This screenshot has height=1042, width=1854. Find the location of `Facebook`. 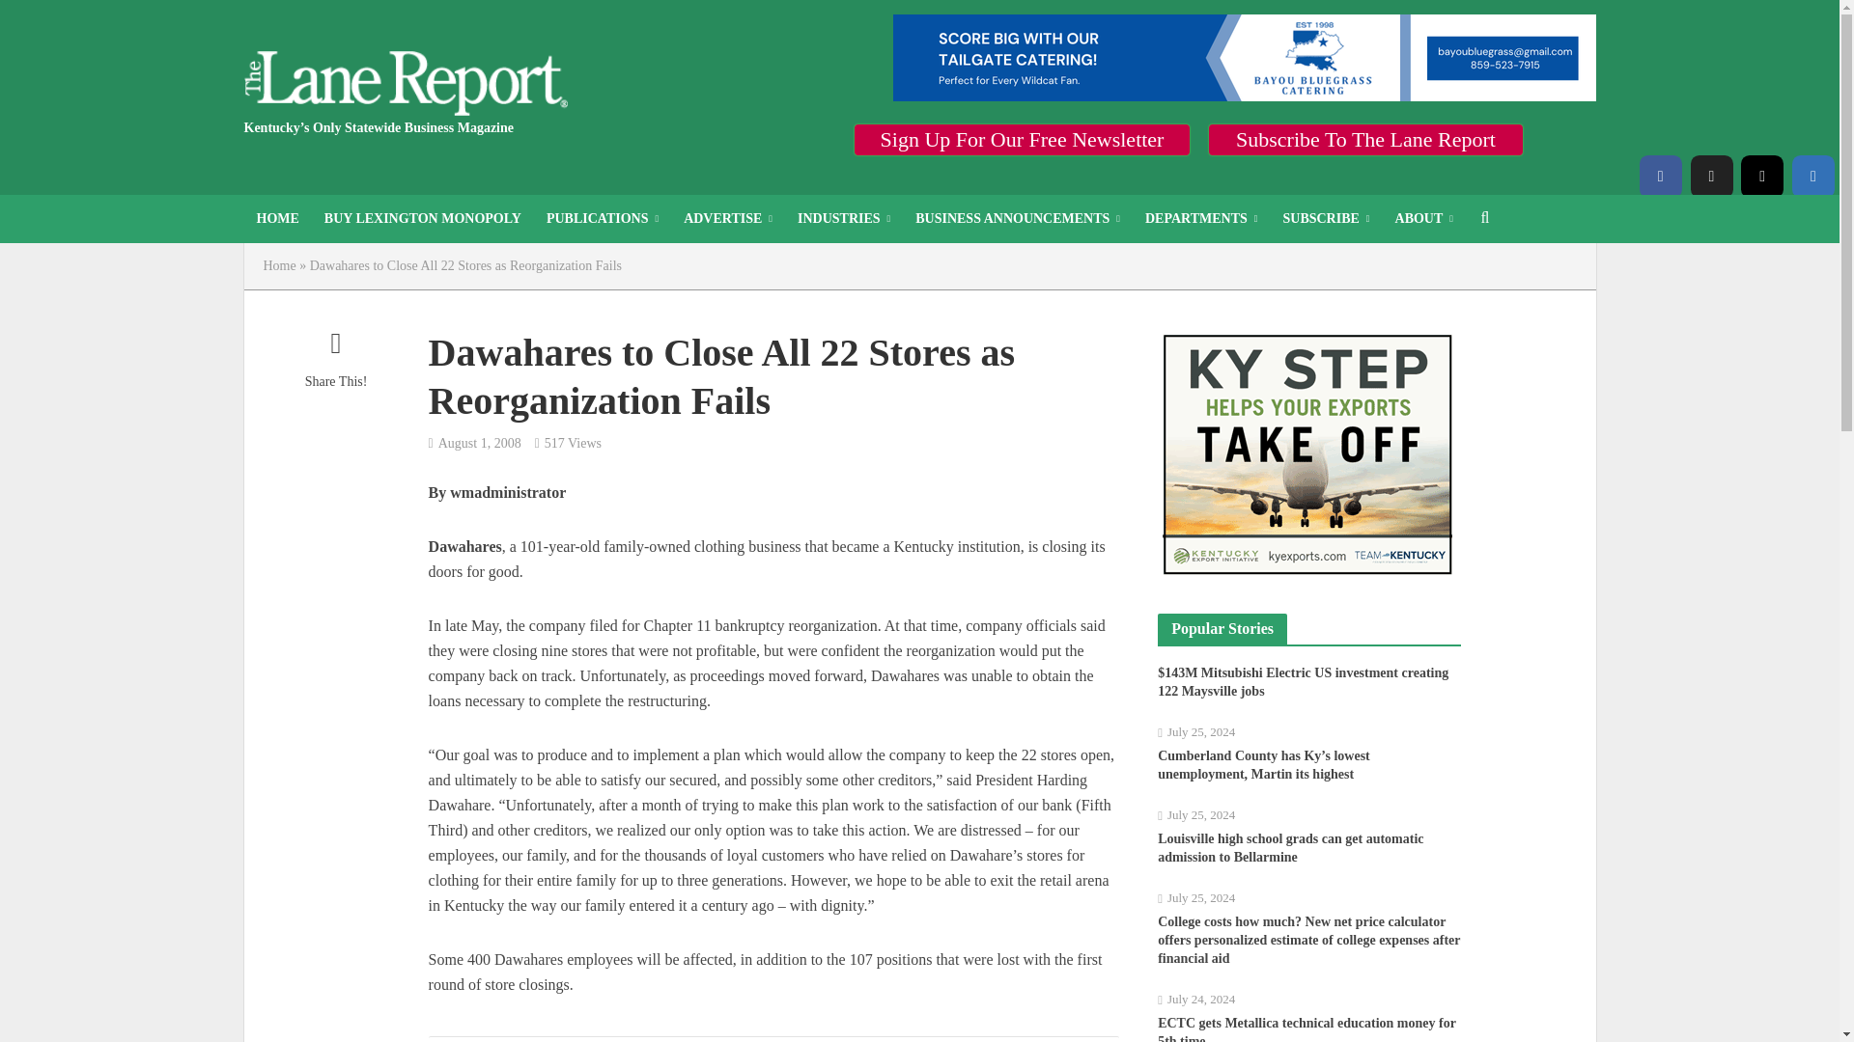

Facebook is located at coordinates (1660, 176).